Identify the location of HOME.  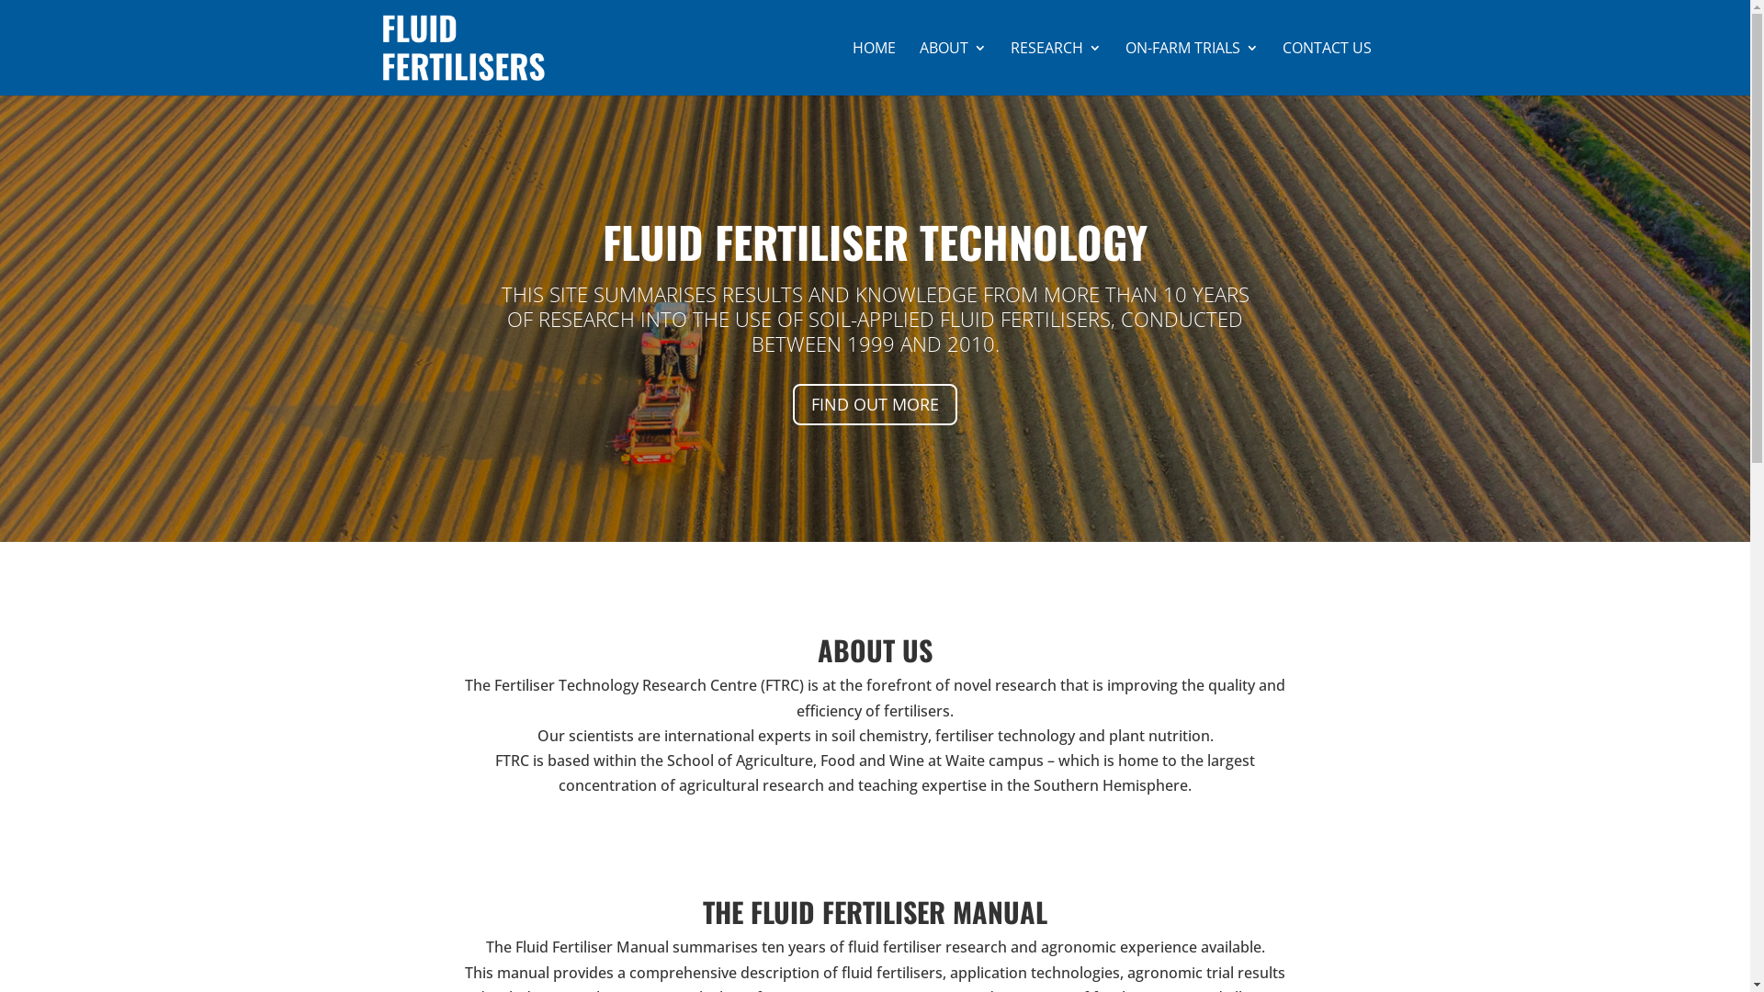
(875, 68).